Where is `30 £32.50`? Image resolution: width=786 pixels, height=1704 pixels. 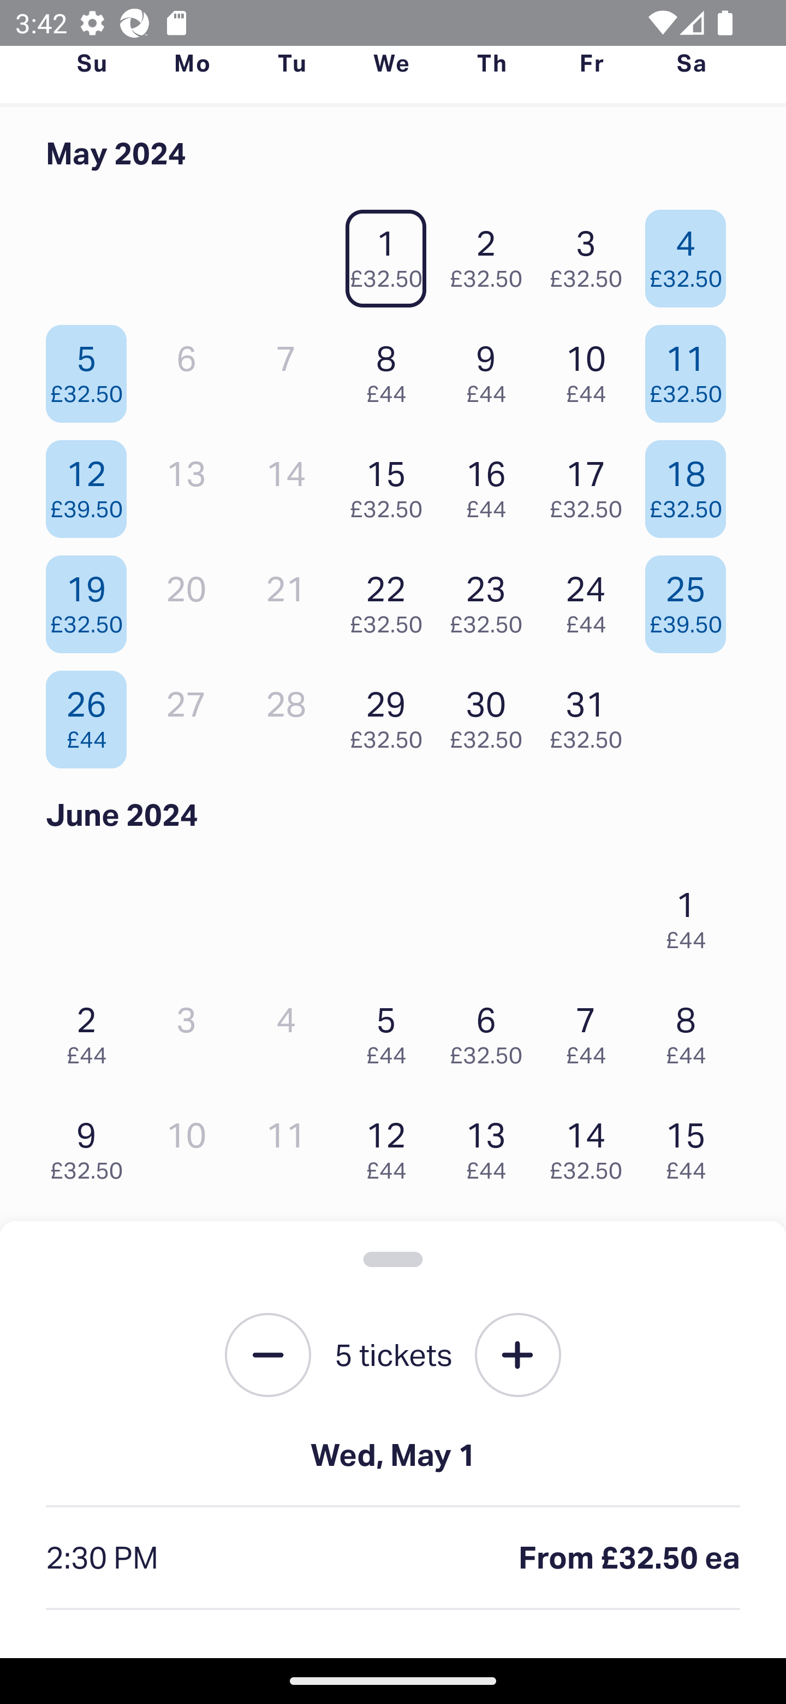
30 £32.50 is located at coordinates (491, 714).